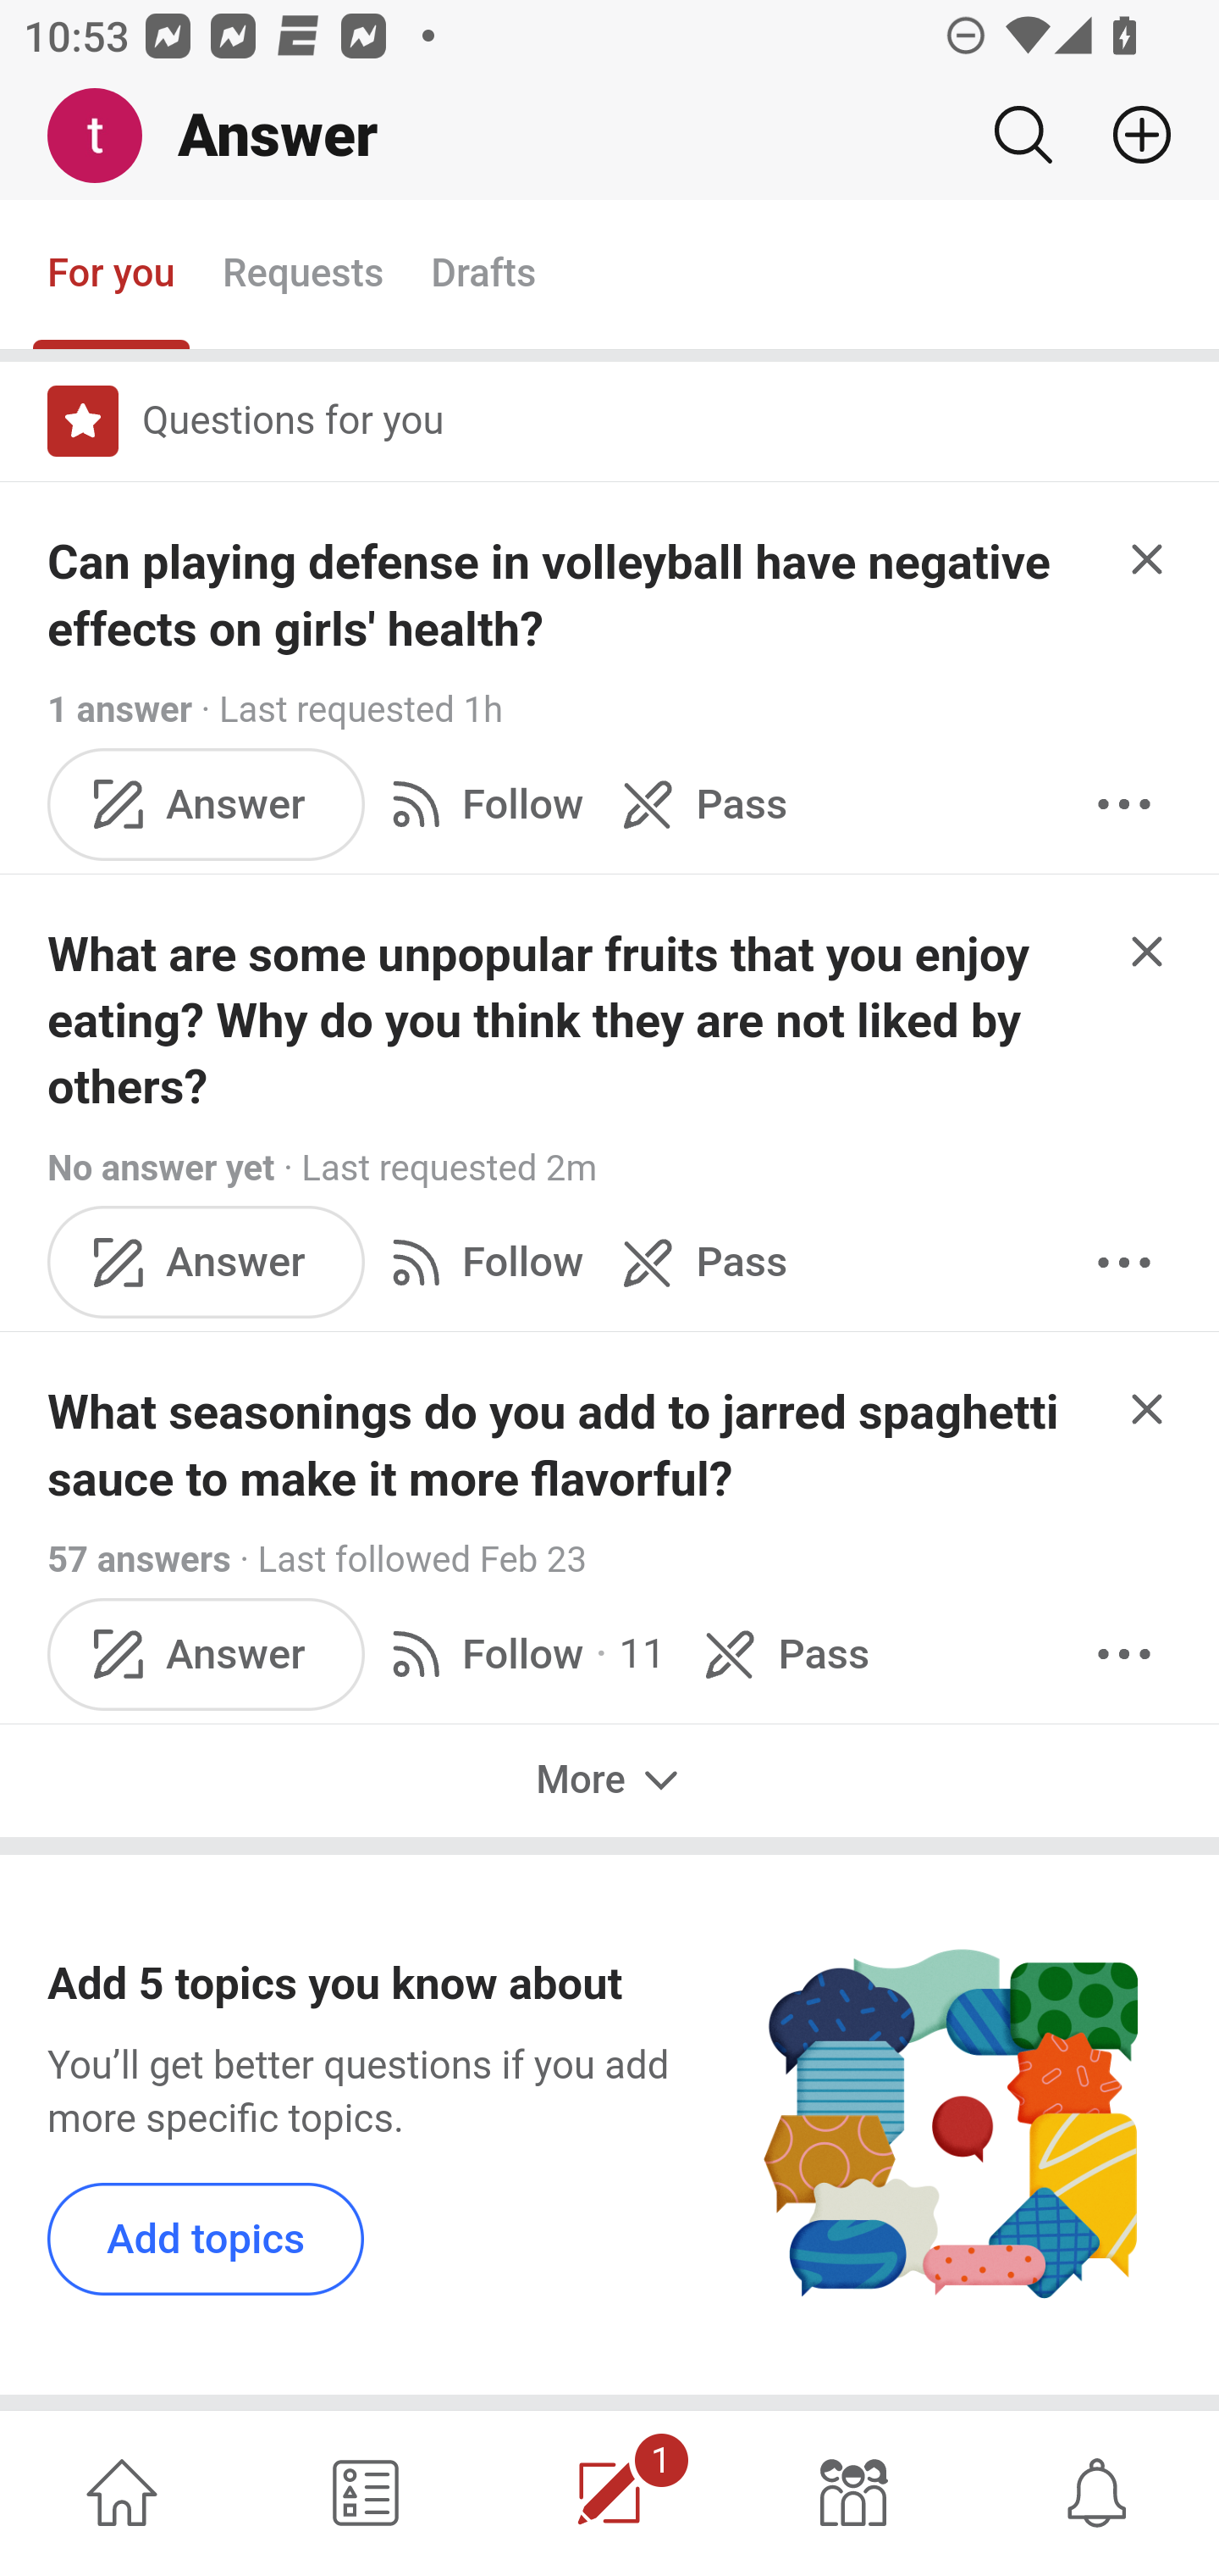  What do you see at coordinates (609, 1779) in the screenshot?
I see `More` at bounding box center [609, 1779].